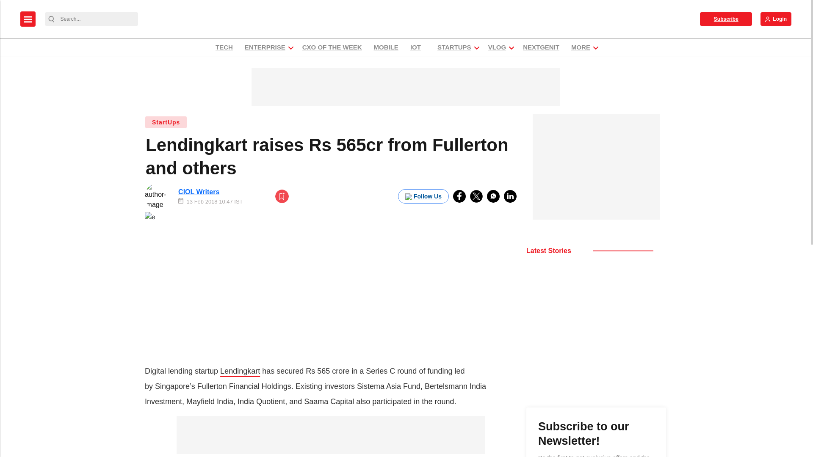 The height and width of the screenshot is (457, 813). What do you see at coordinates (418, 47) in the screenshot?
I see `IOT` at bounding box center [418, 47].